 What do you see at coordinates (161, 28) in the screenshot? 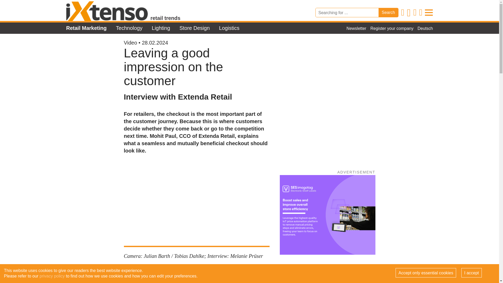
I see `Lighting` at bounding box center [161, 28].